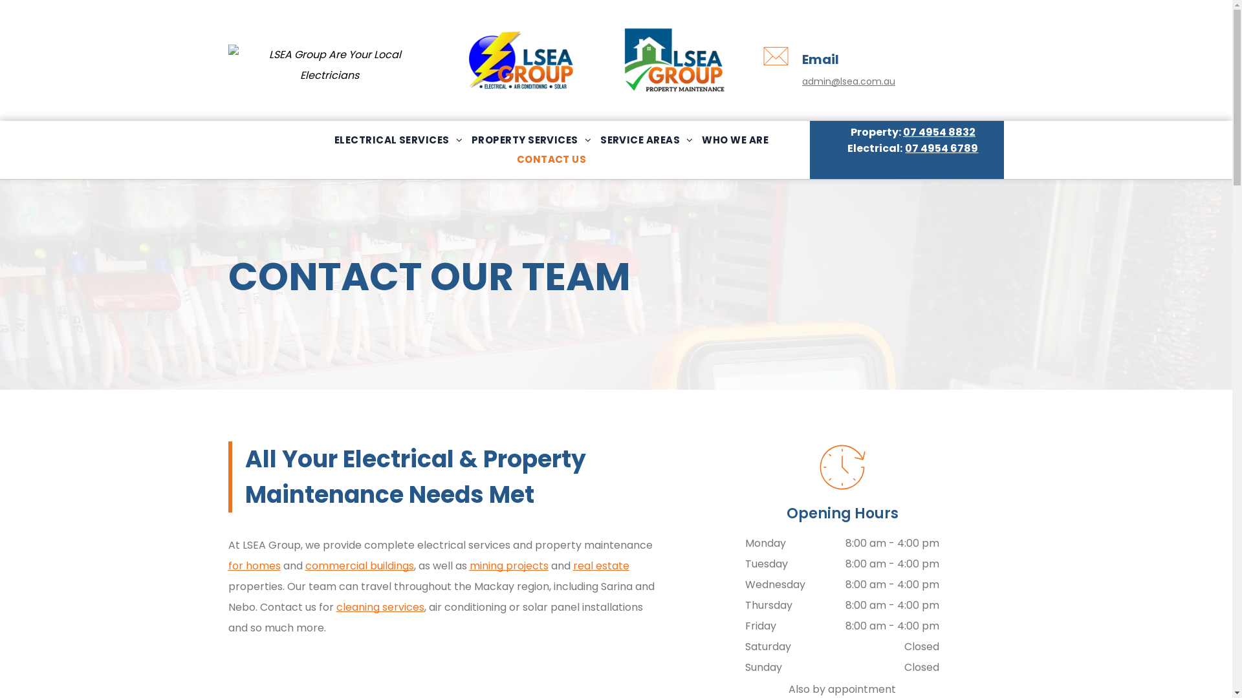 Image resolution: width=1242 pixels, height=698 pixels. What do you see at coordinates (254, 566) in the screenshot?
I see `for homes` at bounding box center [254, 566].